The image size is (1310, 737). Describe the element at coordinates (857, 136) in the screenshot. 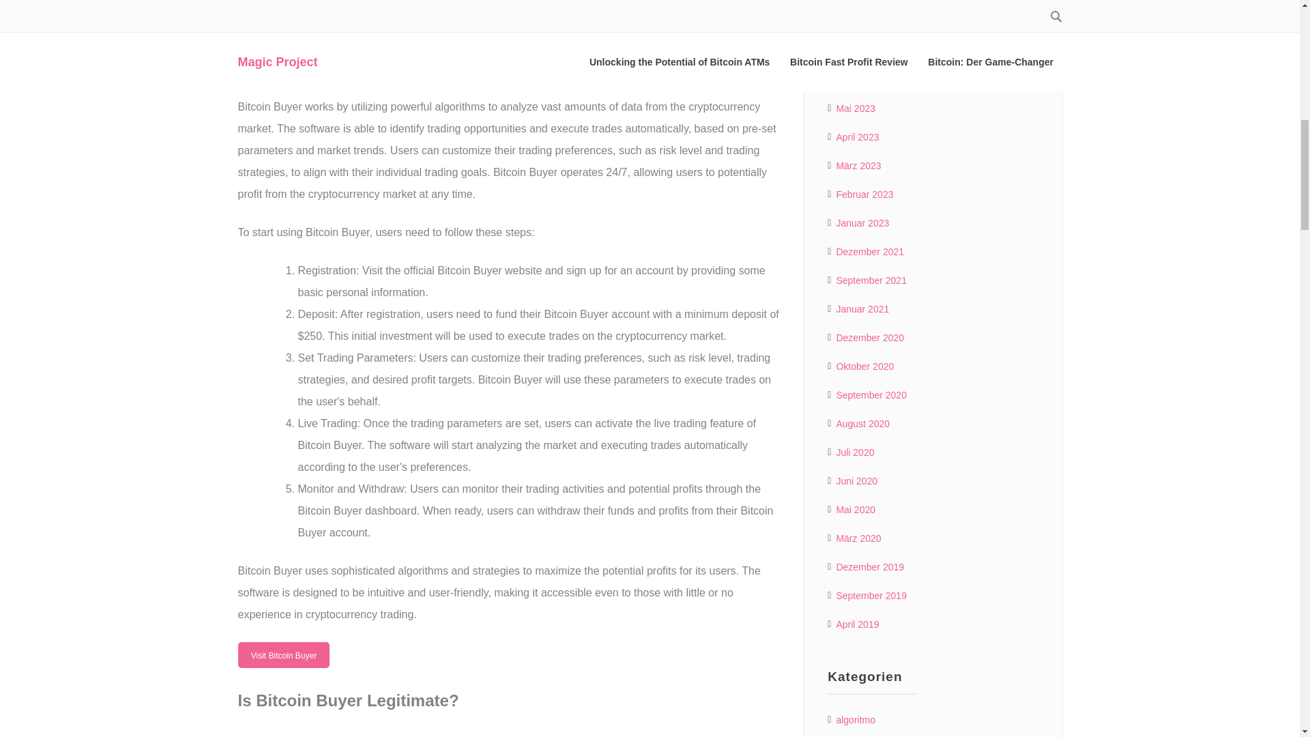

I see `April 2023` at that location.